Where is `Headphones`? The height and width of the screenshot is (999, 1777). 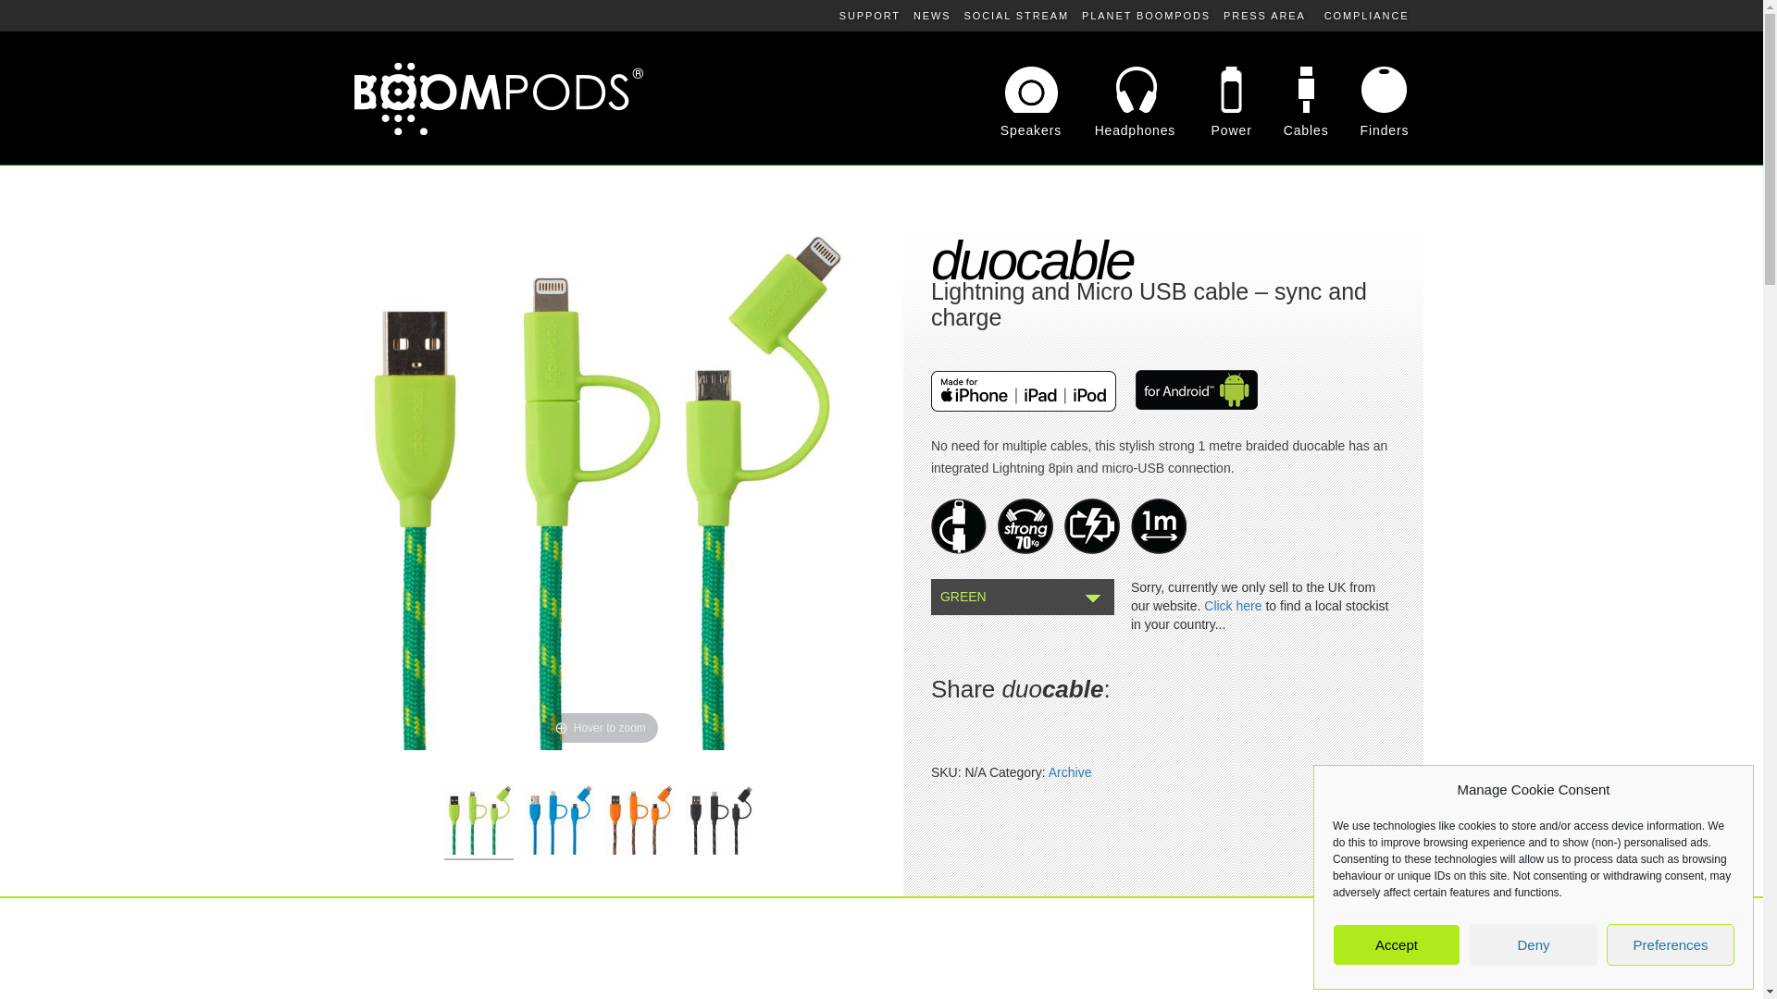 Headphones is located at coordinates (1125, 129).